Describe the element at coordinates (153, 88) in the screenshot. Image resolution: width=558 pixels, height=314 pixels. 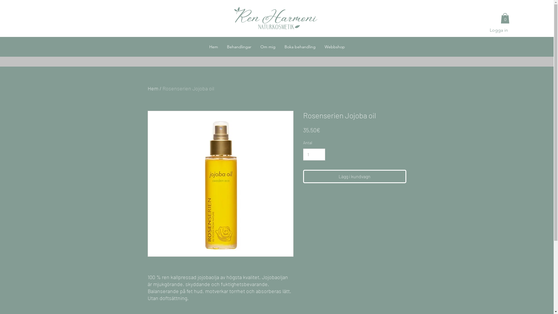
I see `Hem` at that location.